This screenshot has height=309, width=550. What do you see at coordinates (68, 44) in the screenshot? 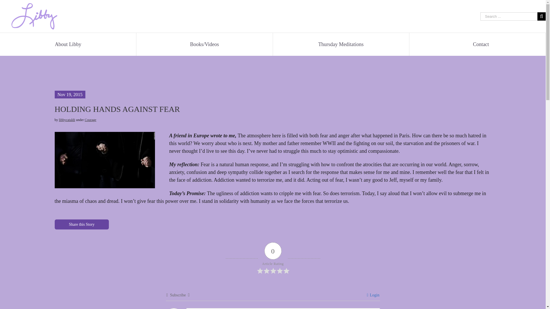
I see `About Libby` at bounding box center [68, 44].